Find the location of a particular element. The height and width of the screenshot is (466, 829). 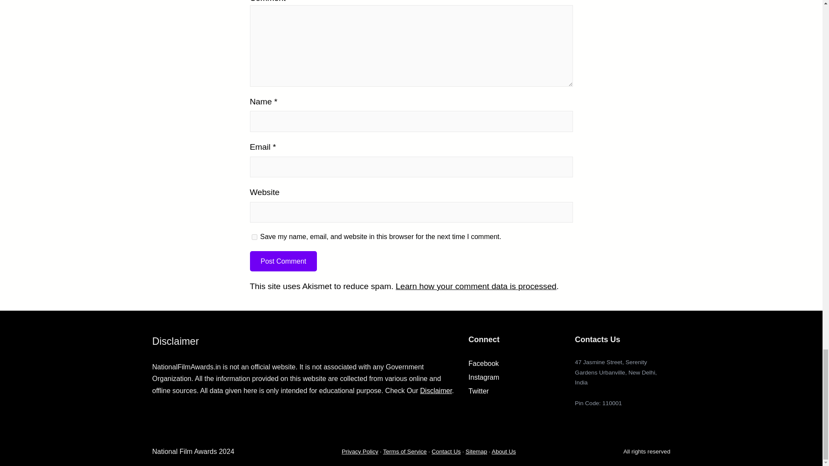

Learn how your comment data is processed is located at coordinates (476, 286).